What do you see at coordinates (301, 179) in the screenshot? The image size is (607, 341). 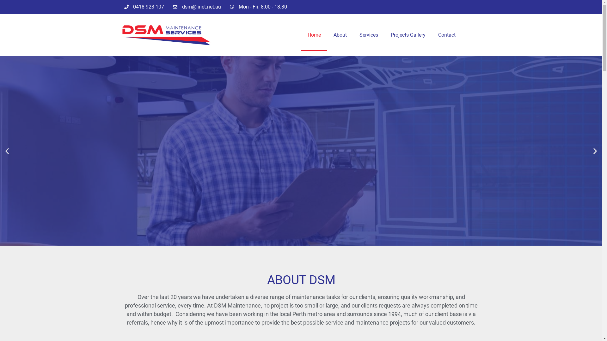 I see `Request Quote` at bounding box center [301, 179].